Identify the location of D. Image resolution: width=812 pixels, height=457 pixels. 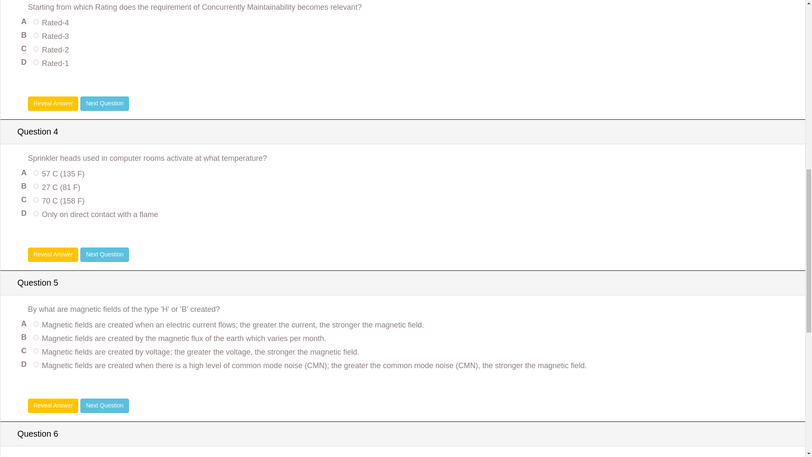
(36, 213).